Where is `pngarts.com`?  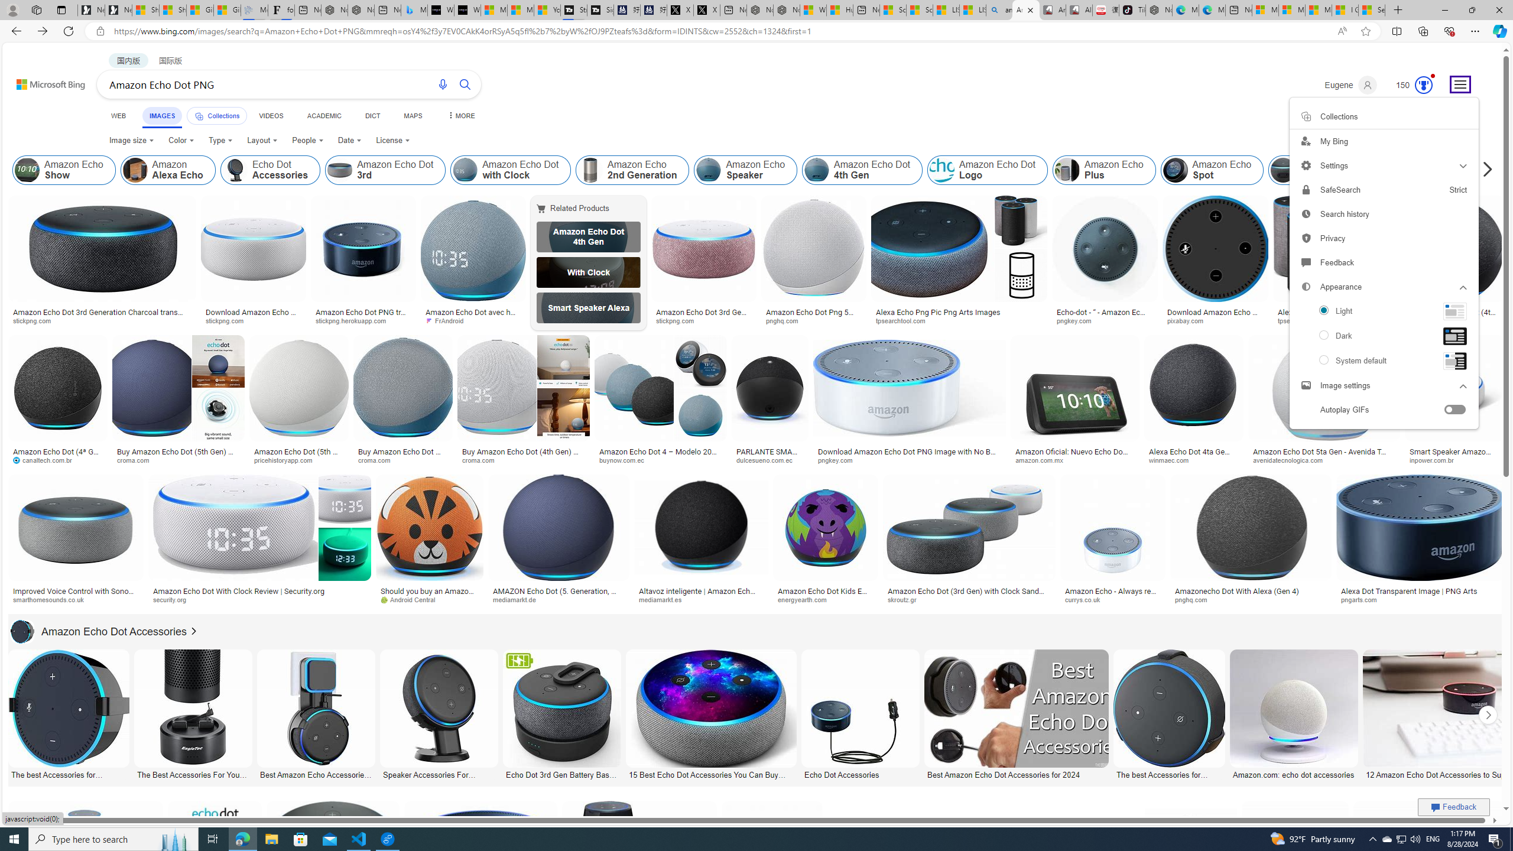 pngarts.com is located at coordinates (1420, 599).